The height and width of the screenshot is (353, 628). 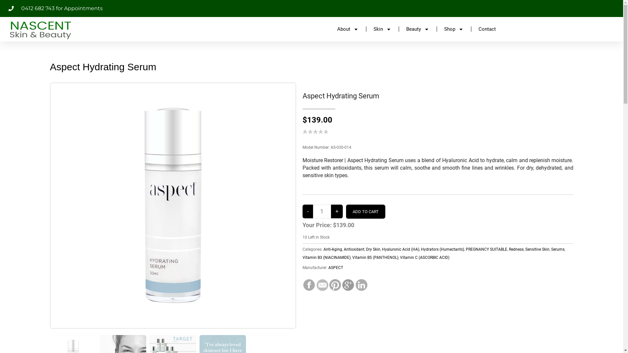 I want to click on Shop, so click(x=454, y=29).